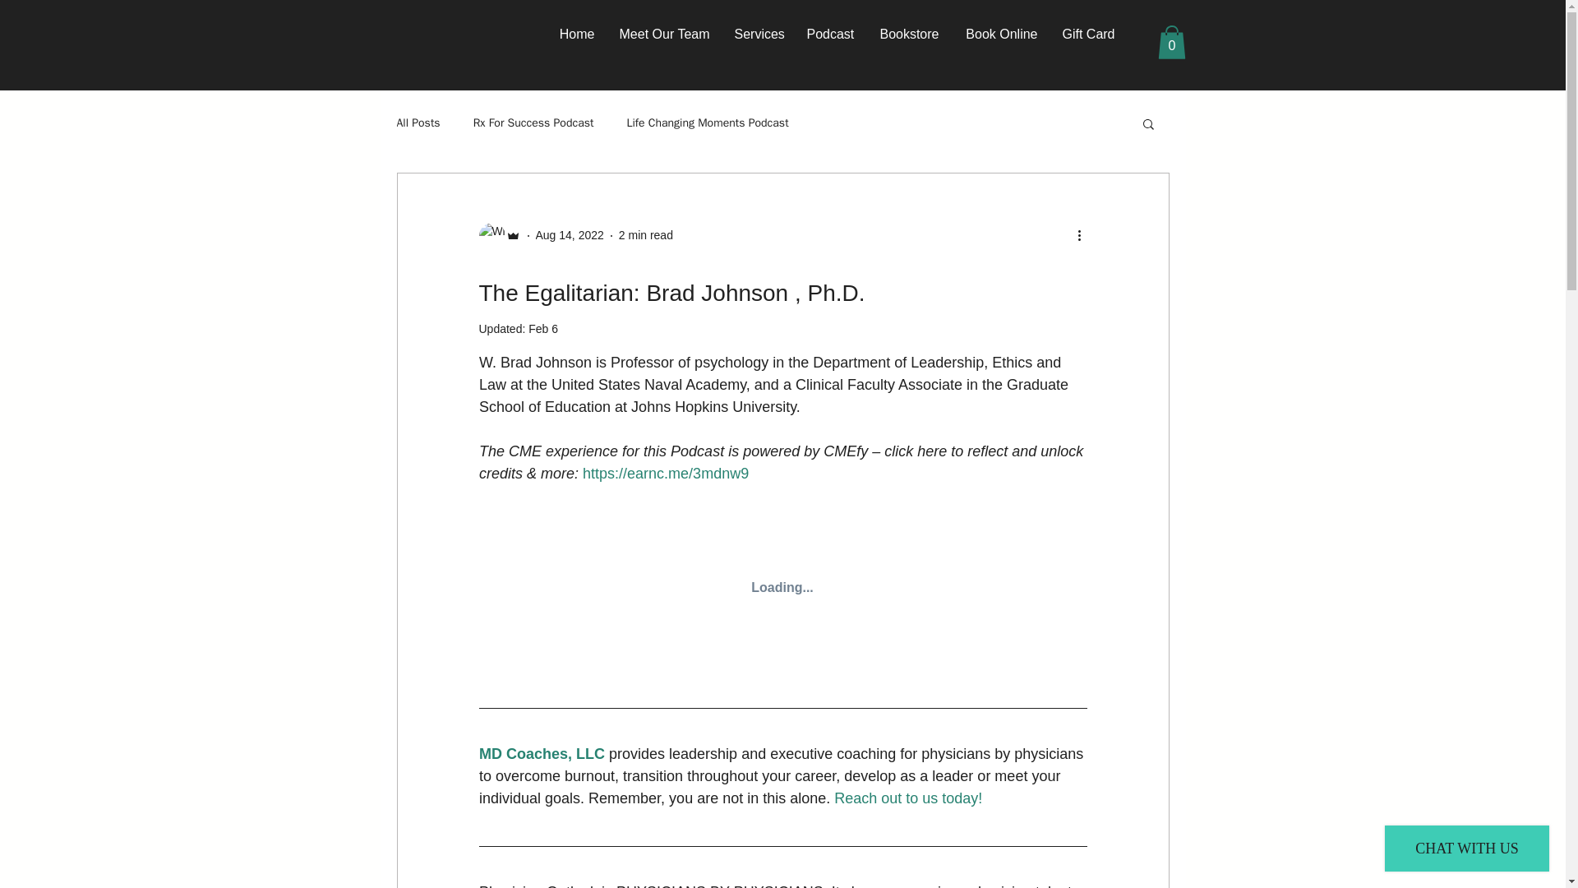 This screenshot has width=1578, height=888. What do you see at coordinates (577, 35) in the screenshot?
I see `Home` at bounding box center [577, 35].